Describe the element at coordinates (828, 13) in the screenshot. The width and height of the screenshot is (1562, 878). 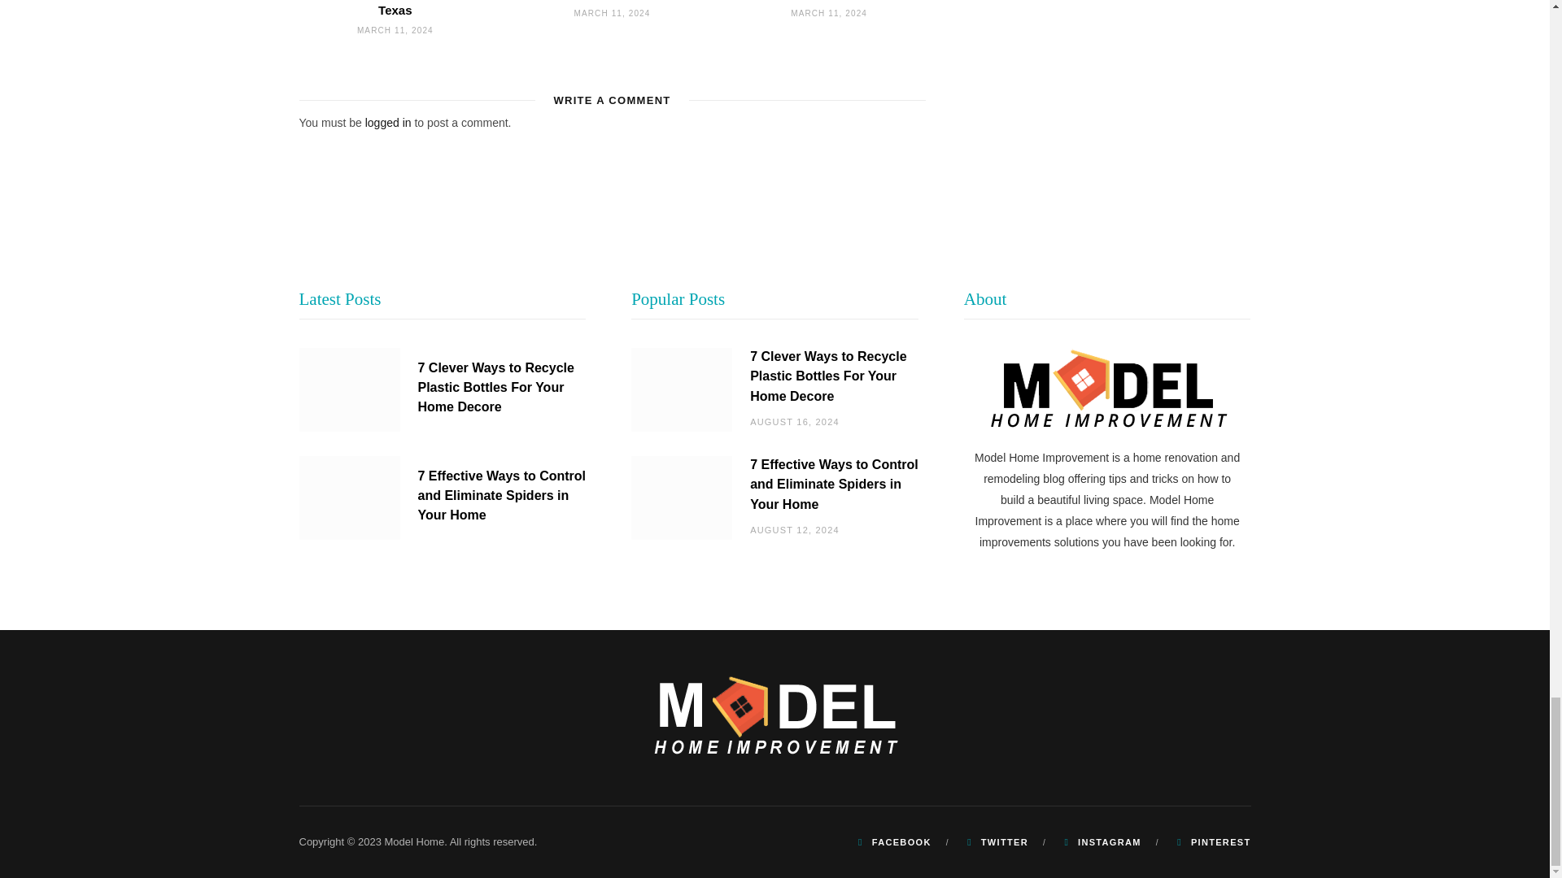
I see `MARCH 11, 2024` at that location.